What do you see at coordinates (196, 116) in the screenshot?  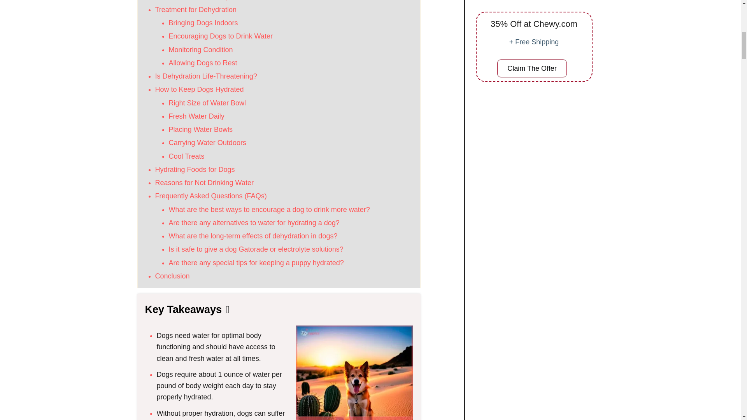 I see `Fresh Water Daily` at bounding box center [196, 116].